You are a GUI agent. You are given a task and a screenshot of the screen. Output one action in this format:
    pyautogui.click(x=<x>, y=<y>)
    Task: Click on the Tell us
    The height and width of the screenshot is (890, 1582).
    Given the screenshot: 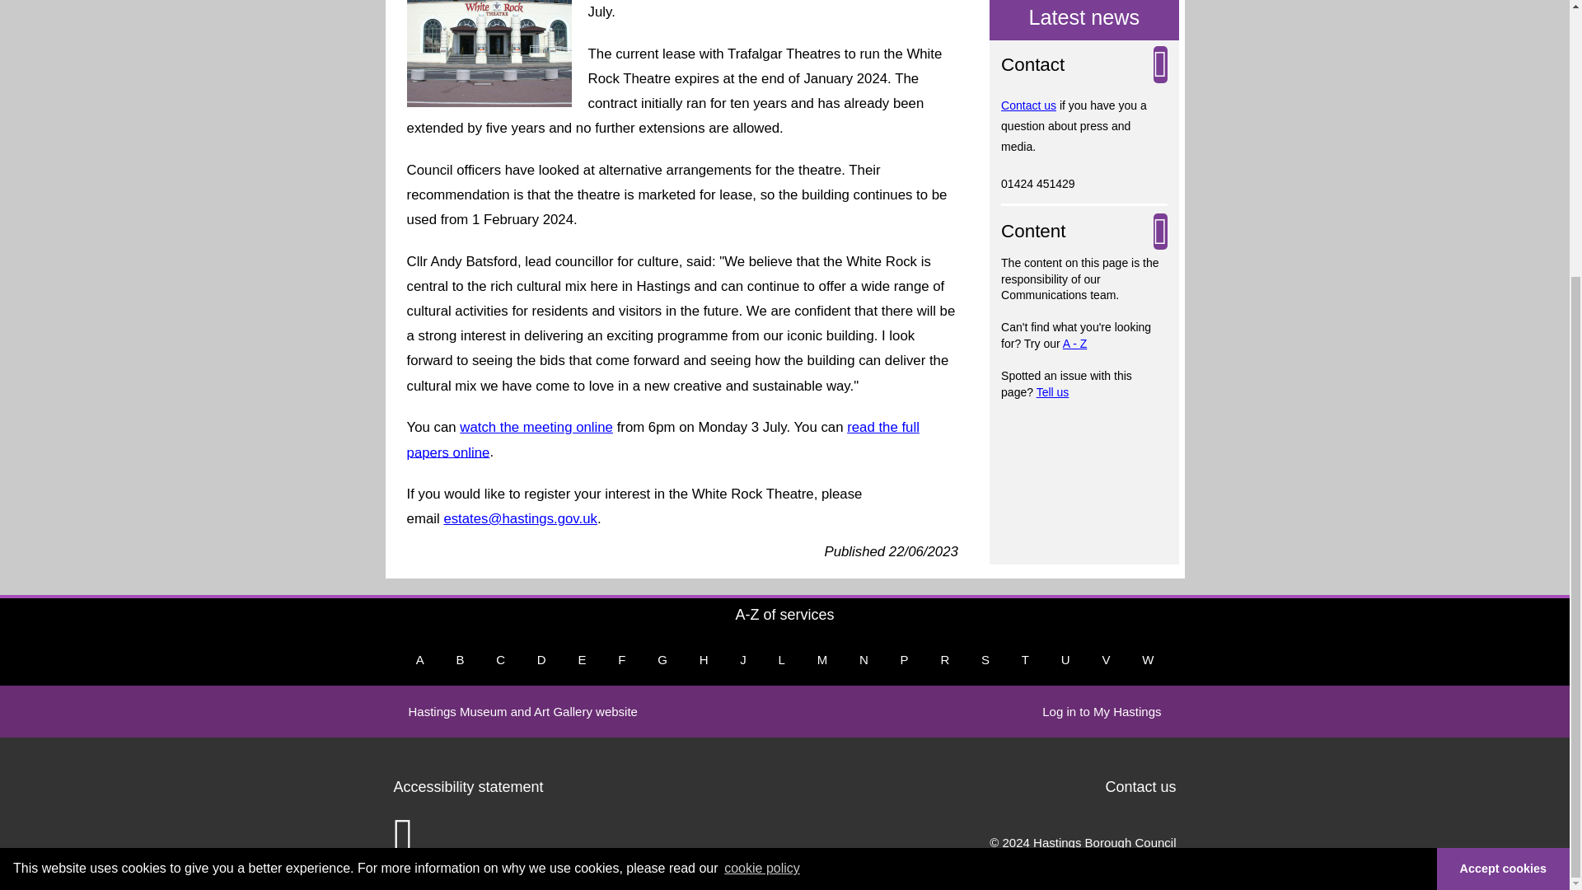 What is the action you would take?
    pyautogui.click(x=1052, y=391)
    